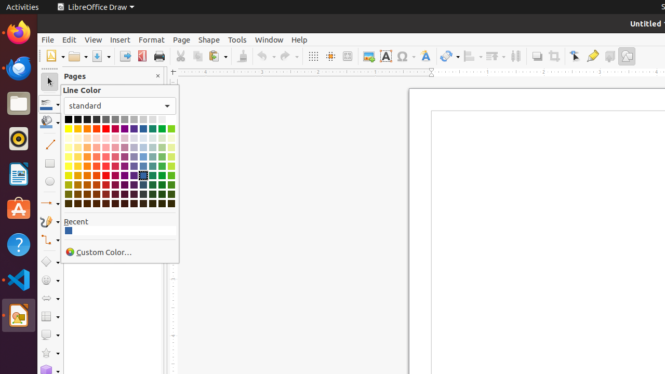  Describe the element at coordinates (115, 185) in the screenshot. I see `Dark Magenta 2` at that location.